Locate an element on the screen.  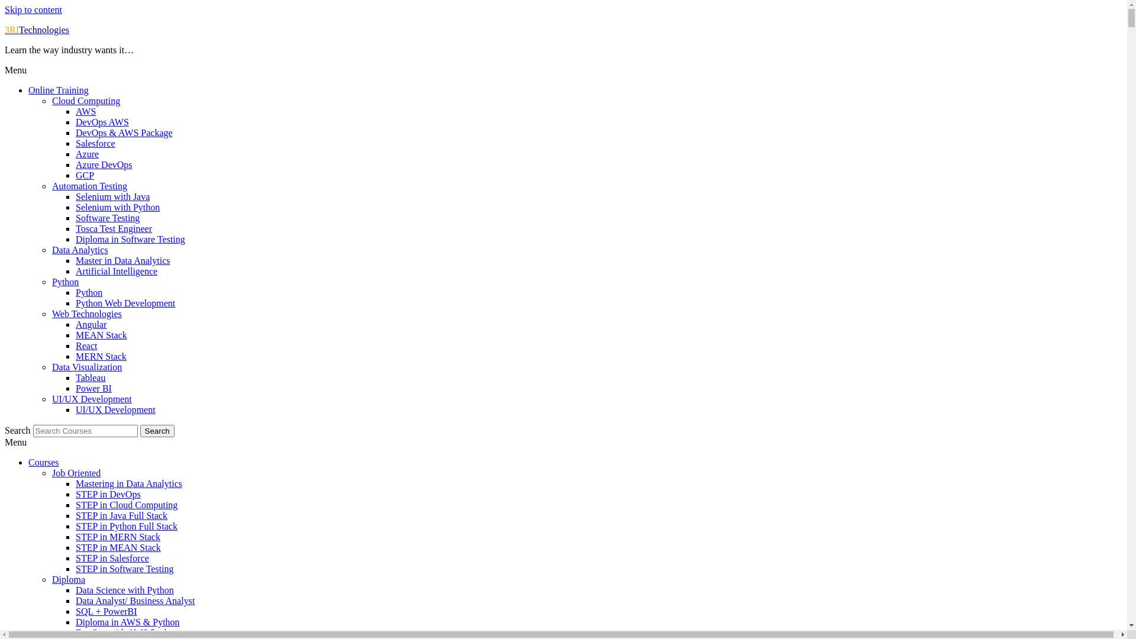
React is located at coordinates (86, 346).